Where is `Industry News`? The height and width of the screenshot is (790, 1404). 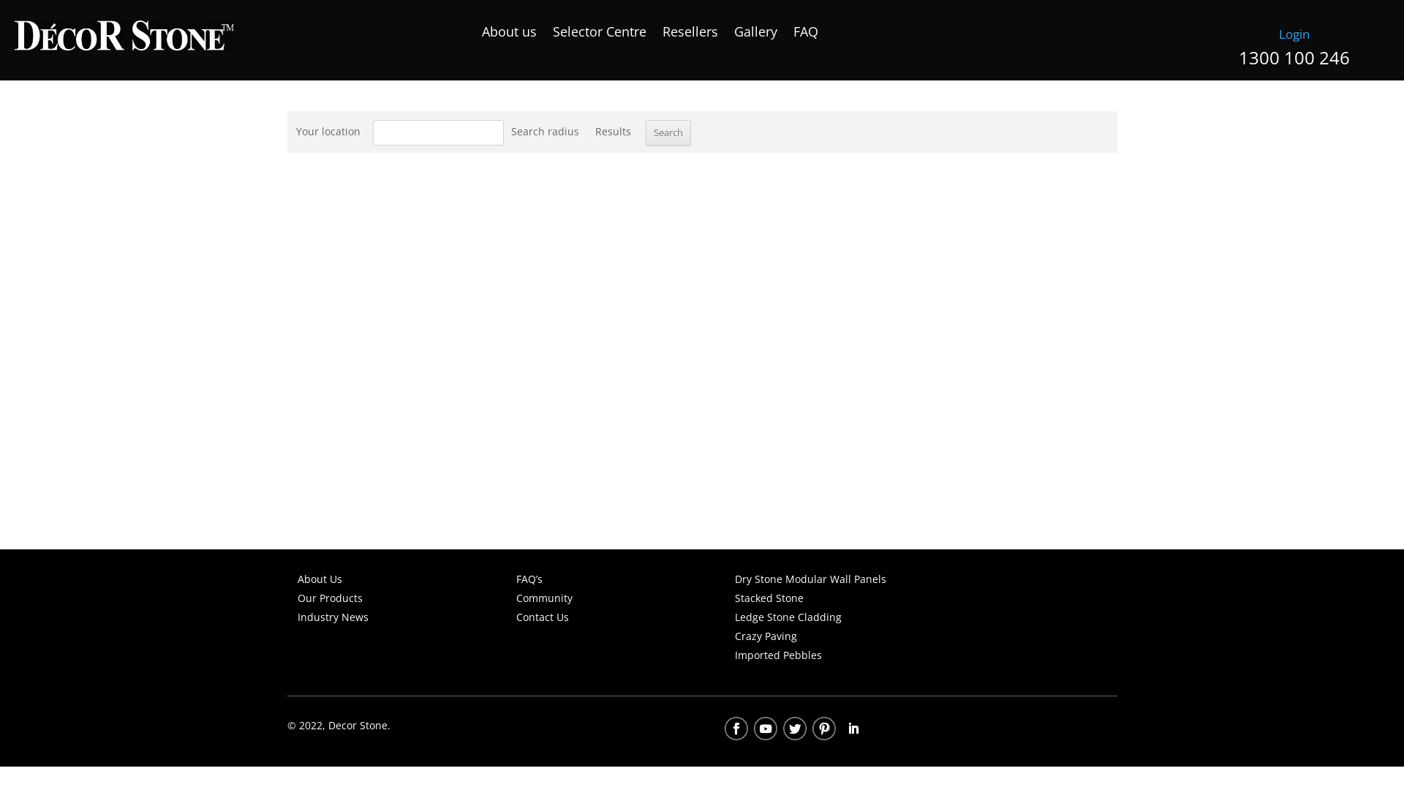
Industry News is located at coordinates (332, 617).